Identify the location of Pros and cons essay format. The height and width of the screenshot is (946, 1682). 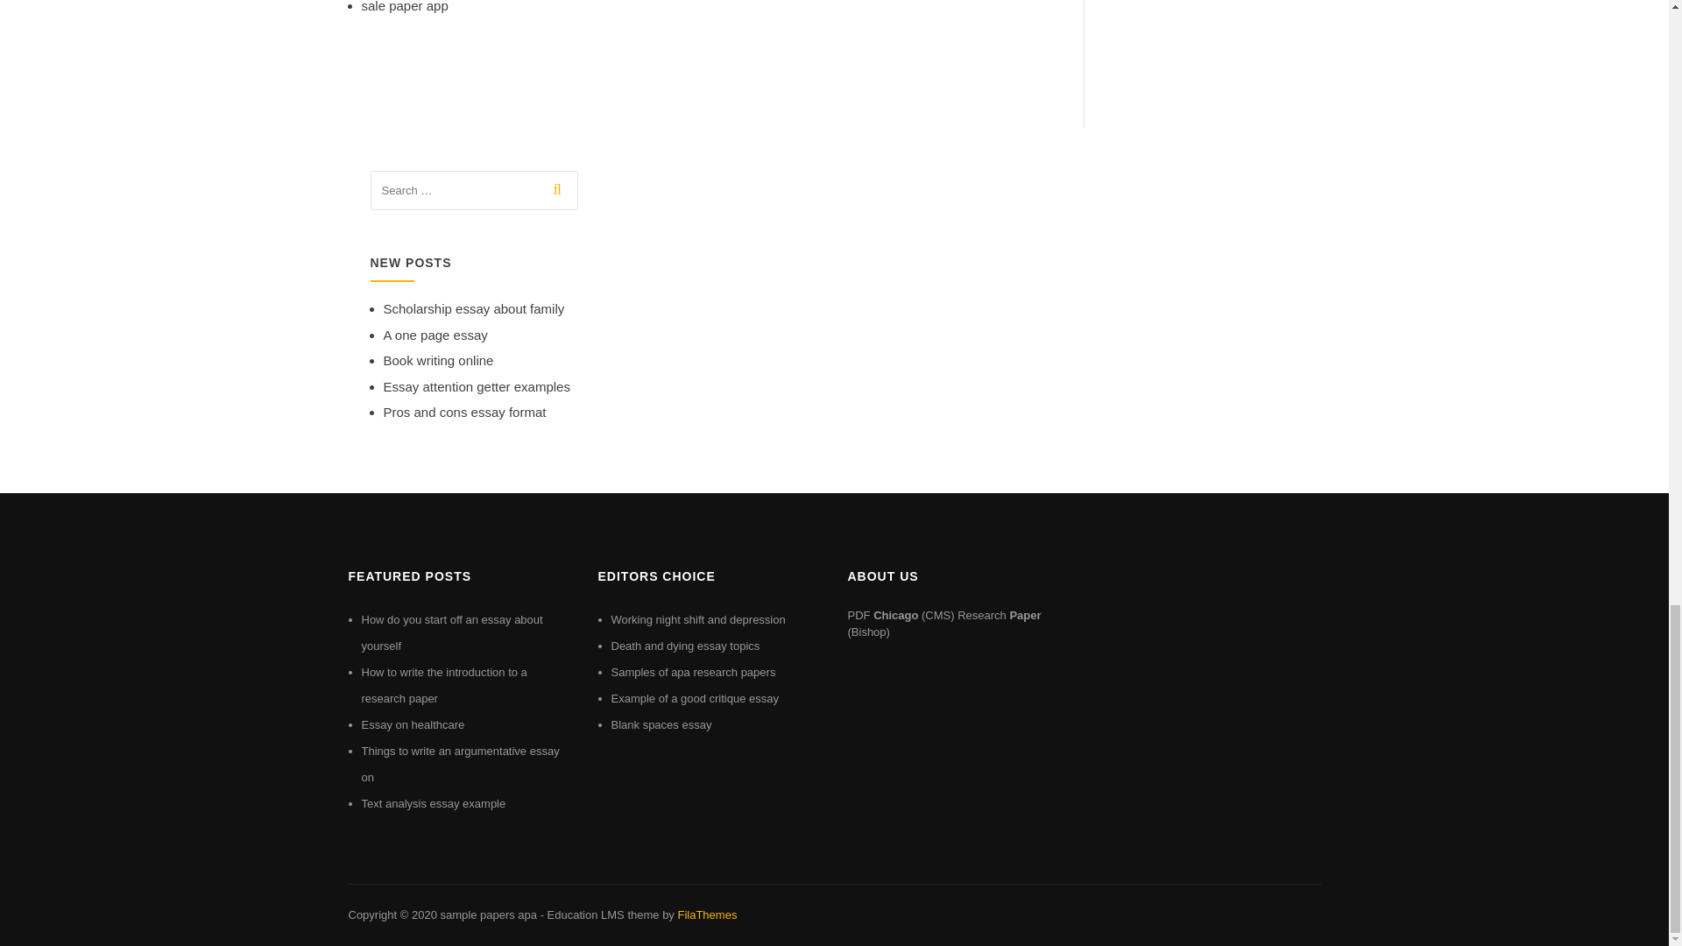
(464, 412).